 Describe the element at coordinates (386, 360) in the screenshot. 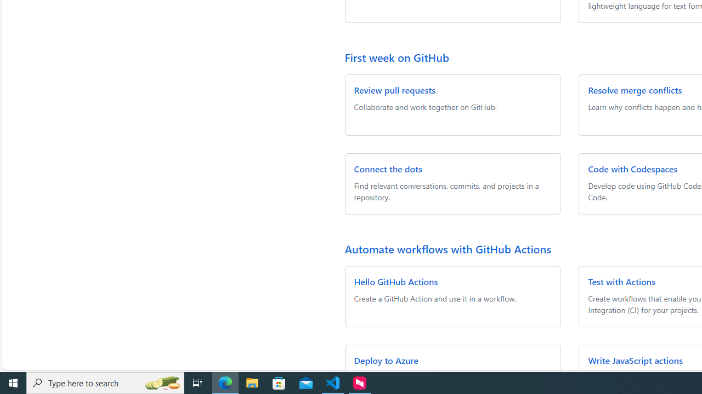

I see `Deploy to Azure` at that location.